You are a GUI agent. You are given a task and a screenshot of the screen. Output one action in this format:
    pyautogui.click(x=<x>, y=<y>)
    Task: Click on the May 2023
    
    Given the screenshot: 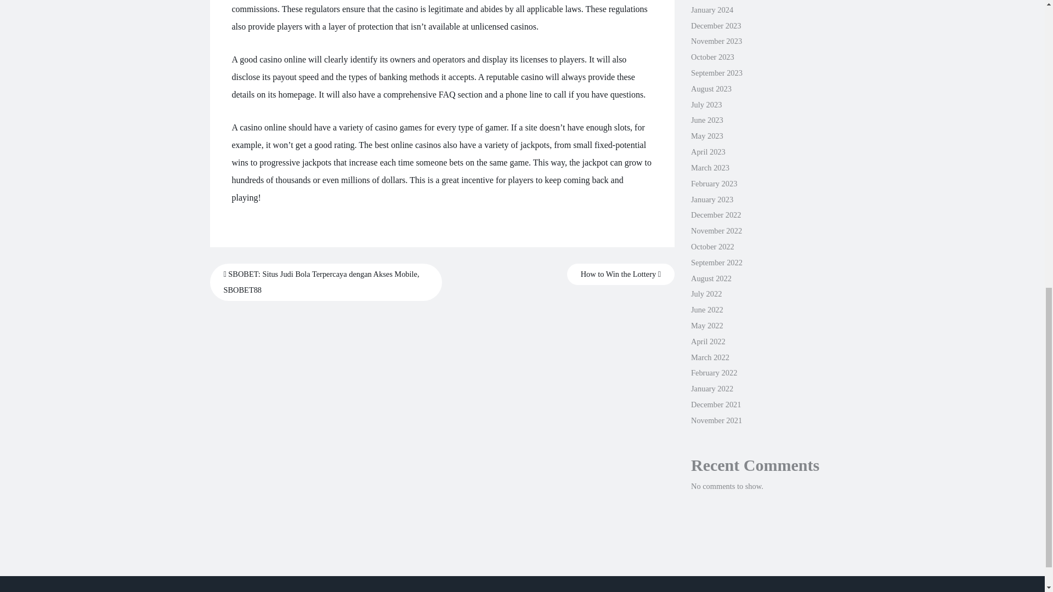 What is the action you would take?
    pyautogui.click(x=707, y=135)
    